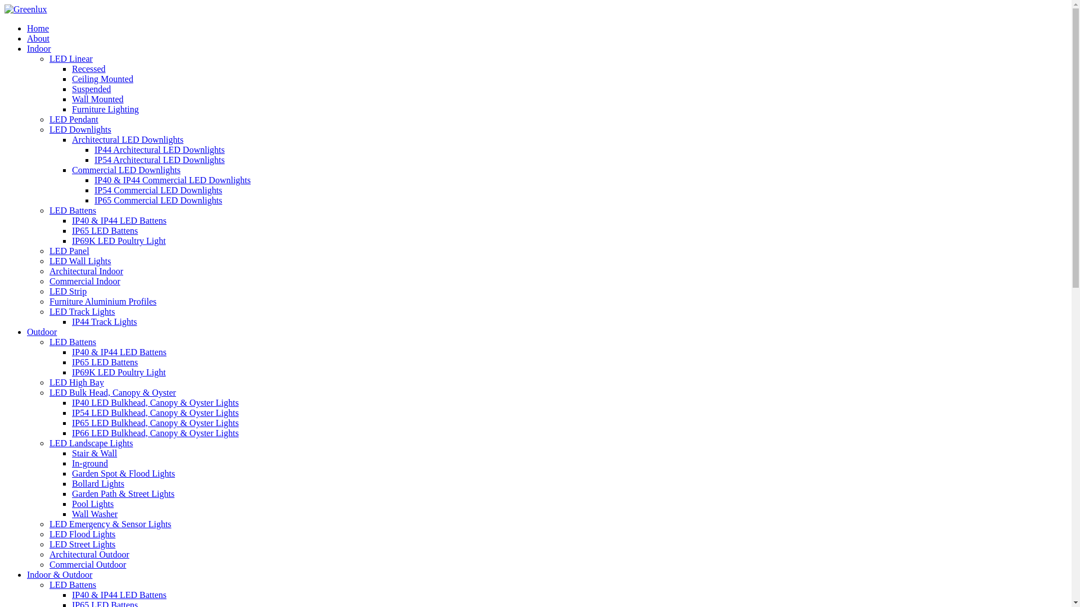  Describe the element at coordinates (126, 170) in the screenshot. I see `Commercial LED Downlights` at that location.